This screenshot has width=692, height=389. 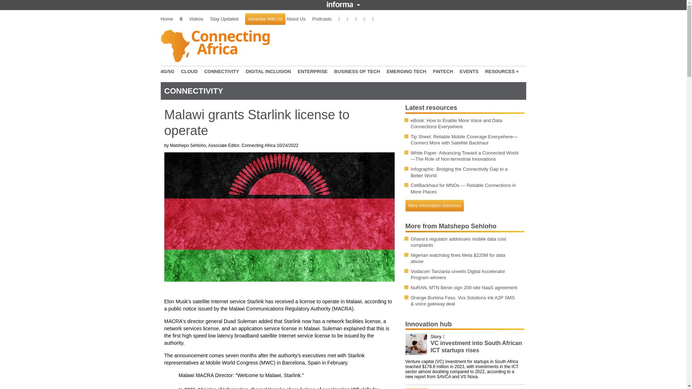 What do you see at coordinates (443, 72) in the screenshot?
I see `FINTECH` at bounding box center [443, 72].